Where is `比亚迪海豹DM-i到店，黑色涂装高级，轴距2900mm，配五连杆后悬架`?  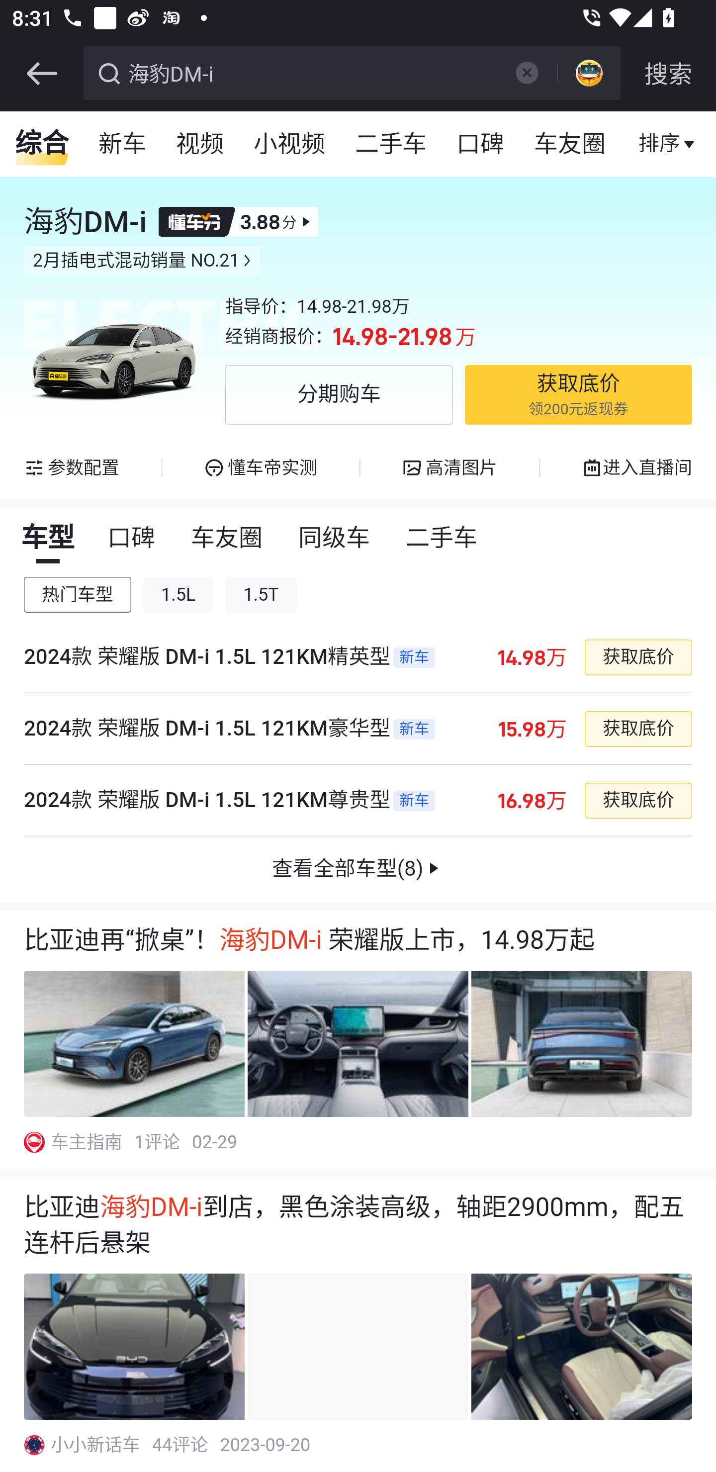
比亚迪海豹DM-i到店，黑色涂装高级，轴距2900mm，配五连杆后悬架 is located at coordinates (358, 1225).